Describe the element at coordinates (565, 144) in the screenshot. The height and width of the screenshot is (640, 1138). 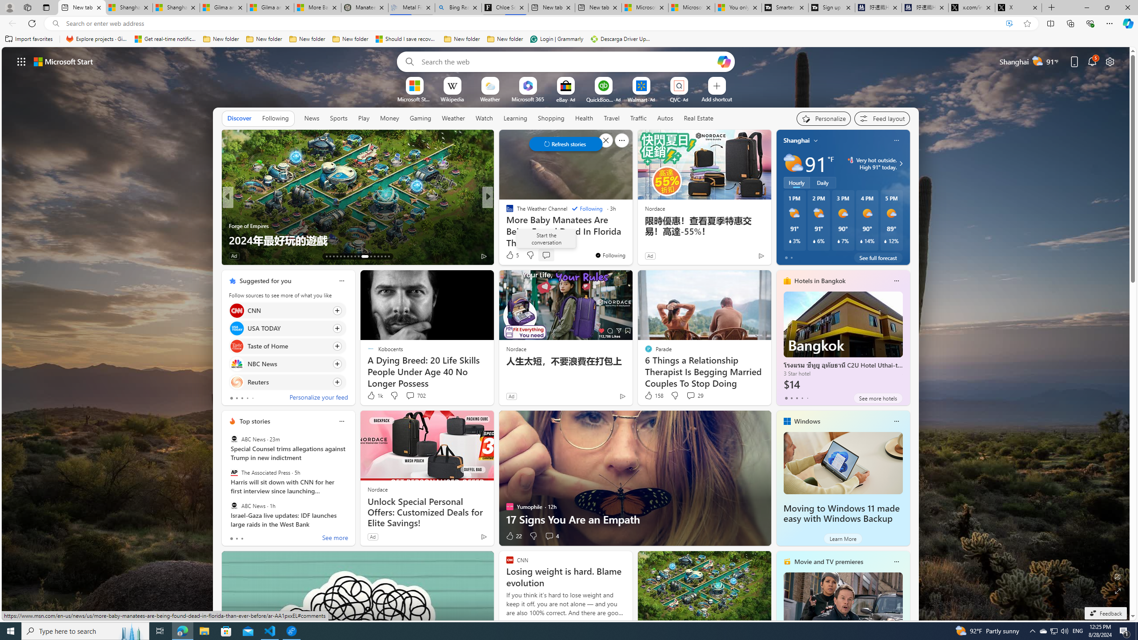
I see `Class: control` at that location.